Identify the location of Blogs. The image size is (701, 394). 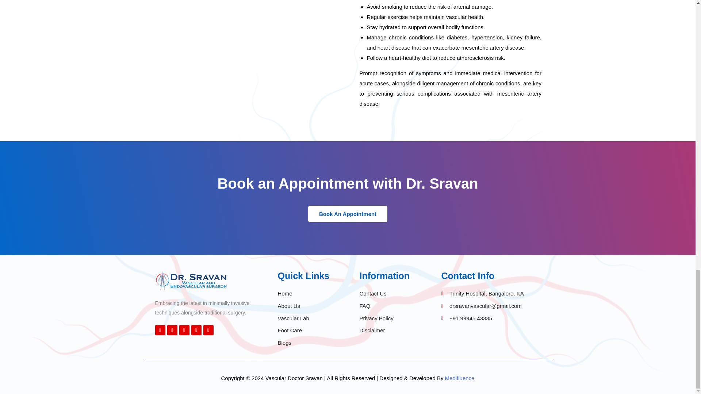
(307, 343).